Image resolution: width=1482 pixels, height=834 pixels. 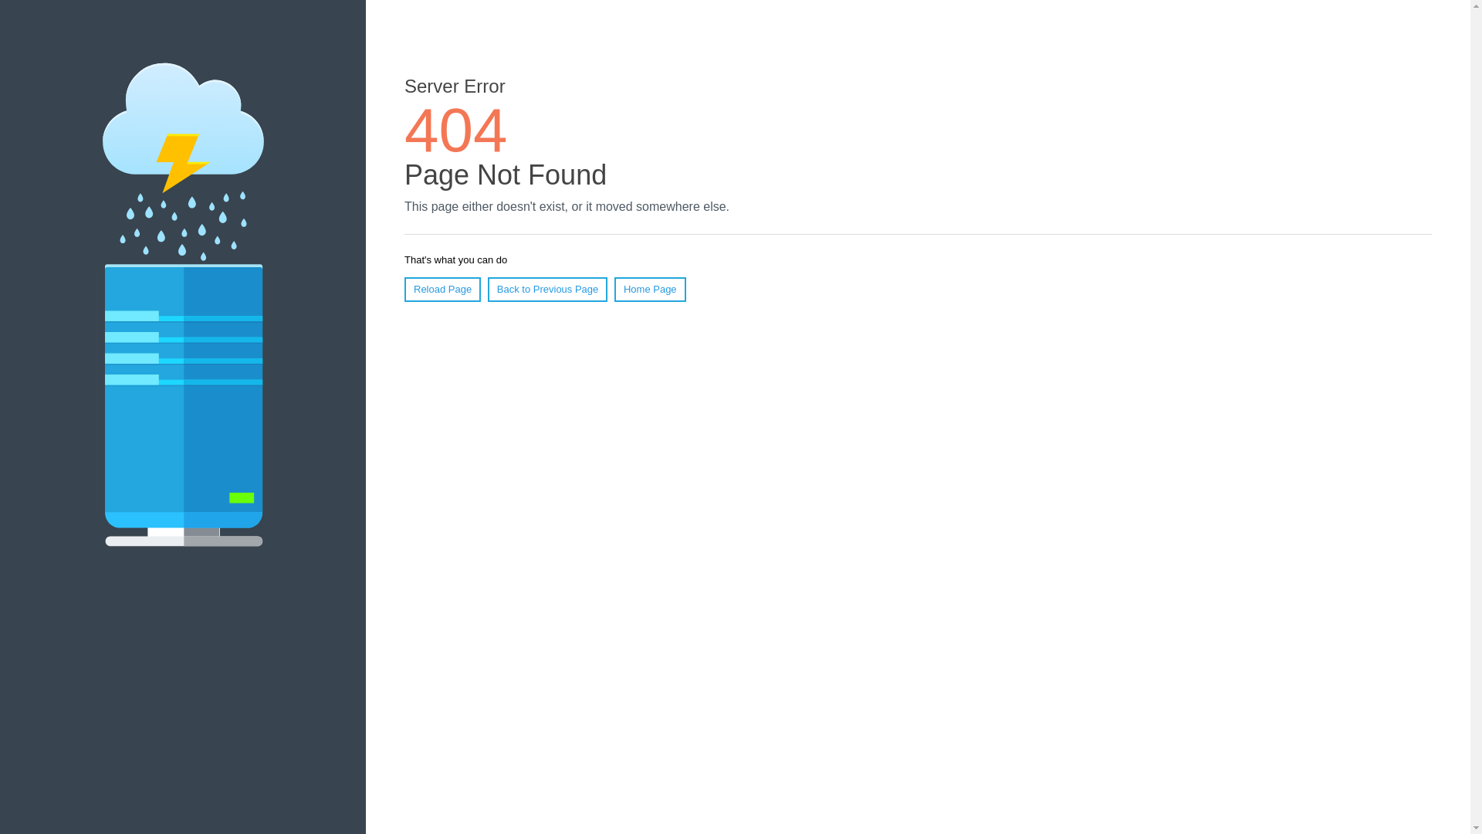 What do you see at coordinates (443, 290) in the screenshot?
I see `Reload Page` at bounding box center [443, 290].